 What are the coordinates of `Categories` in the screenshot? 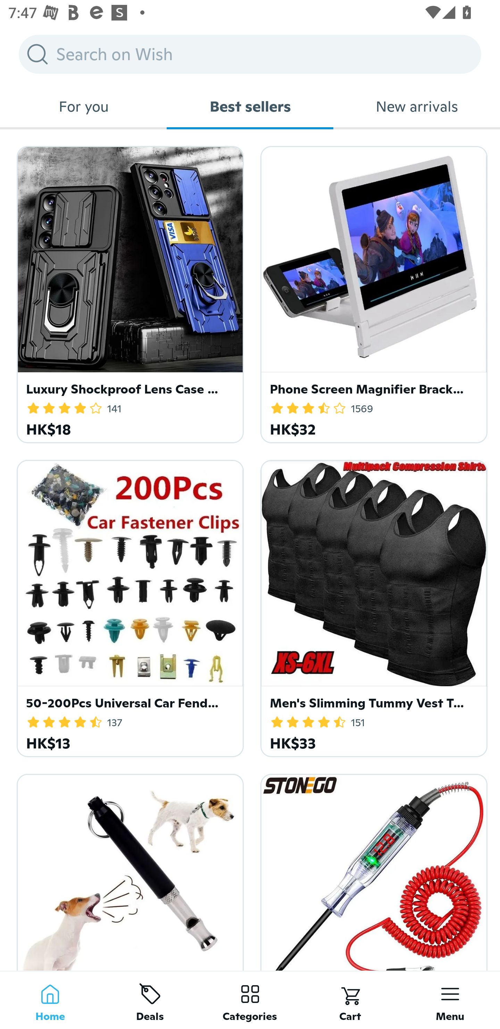 It's located at (250, 1000).